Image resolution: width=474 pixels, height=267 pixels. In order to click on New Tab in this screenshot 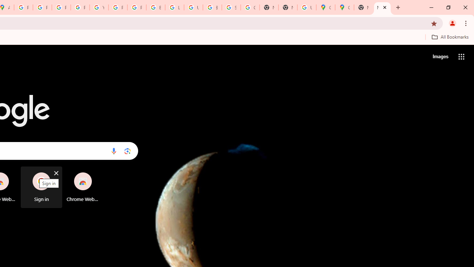, I will do `click(287, 7)`.